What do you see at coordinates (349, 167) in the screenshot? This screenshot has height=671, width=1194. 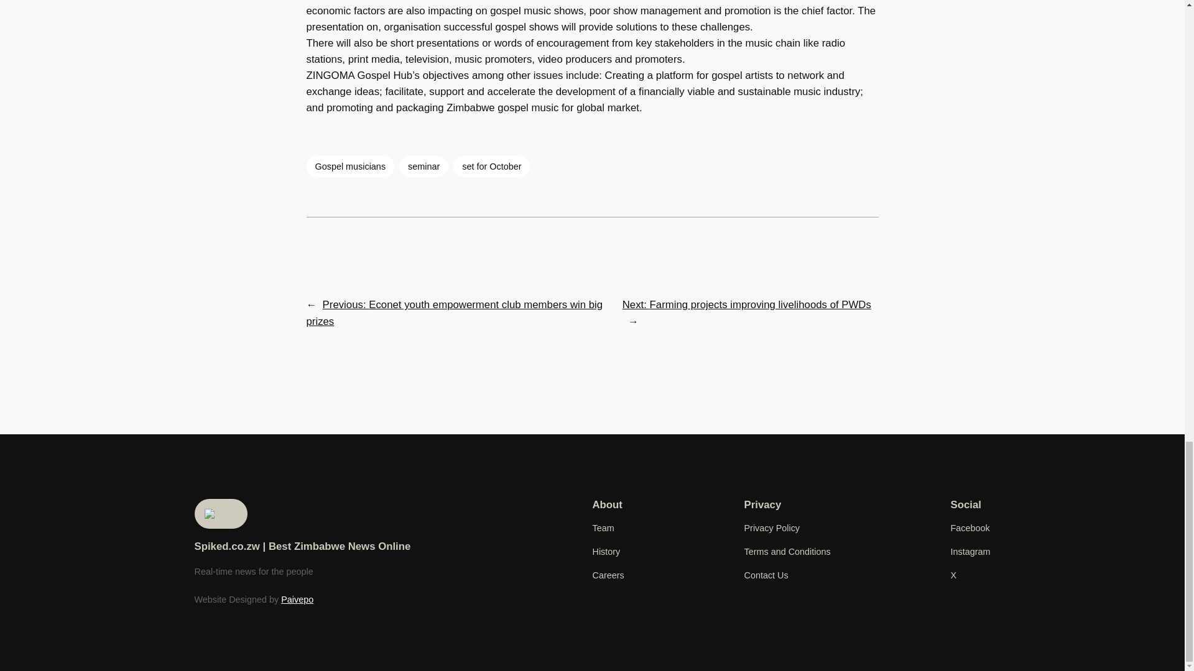 I see `Gospel musicians` at bounding box center [349, 167].